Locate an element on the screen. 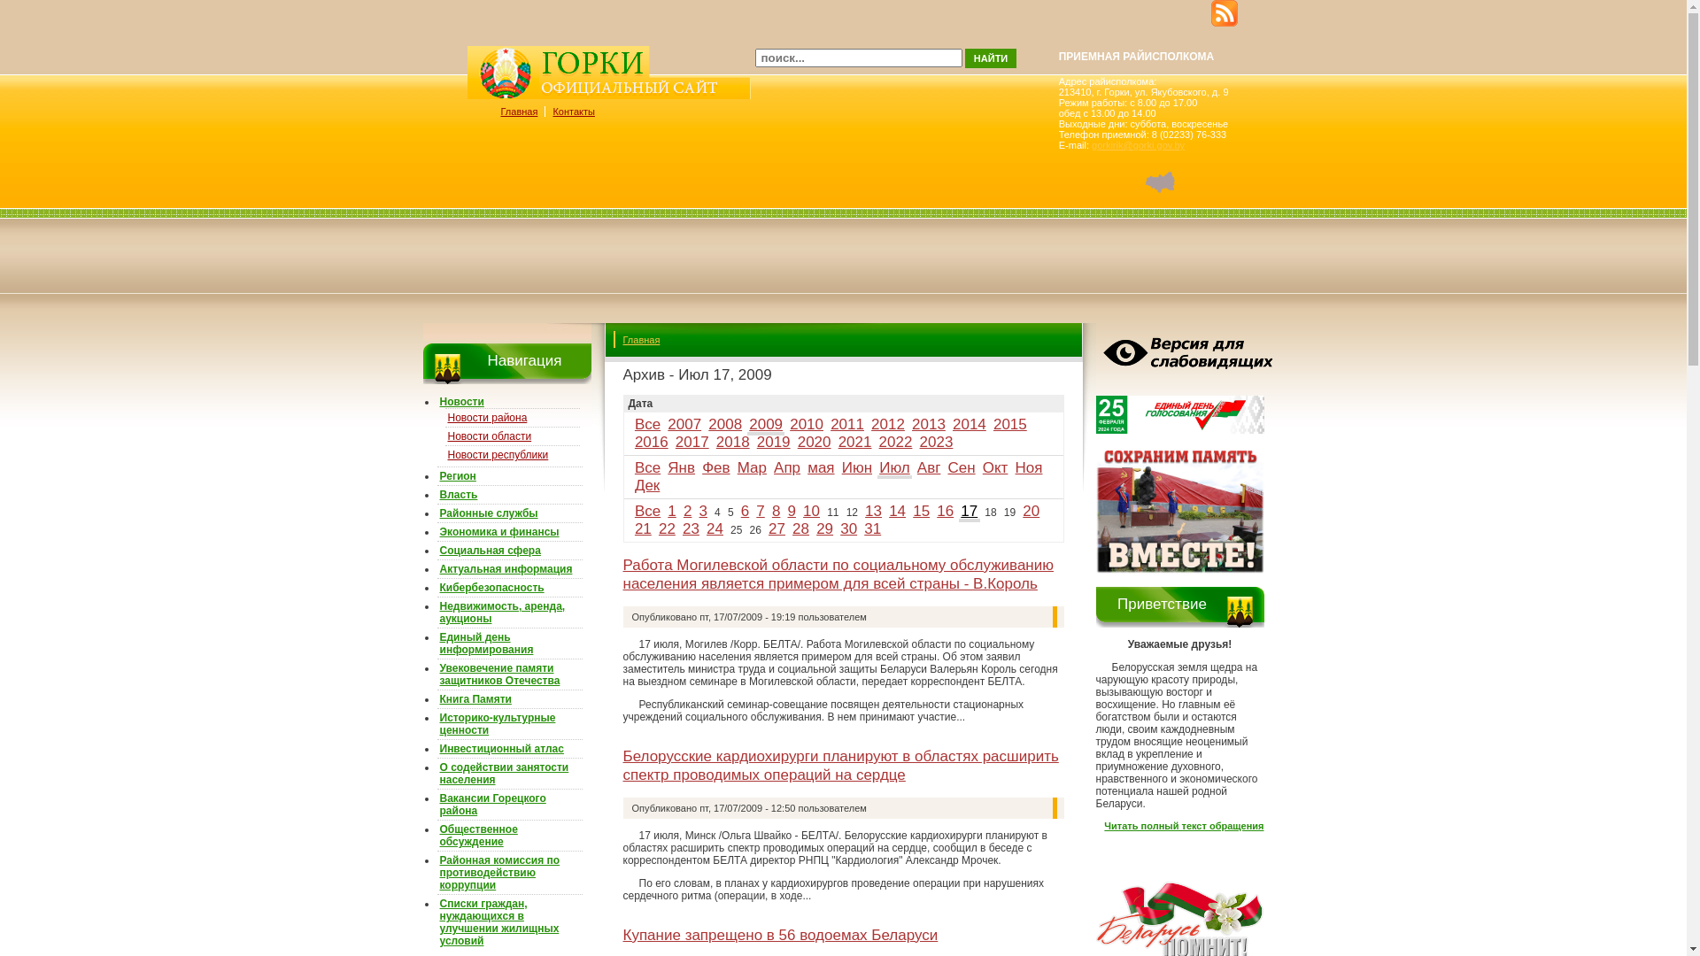 This screenshot has height=956, width=1700. 2021 is located at coordinates (855, 442).